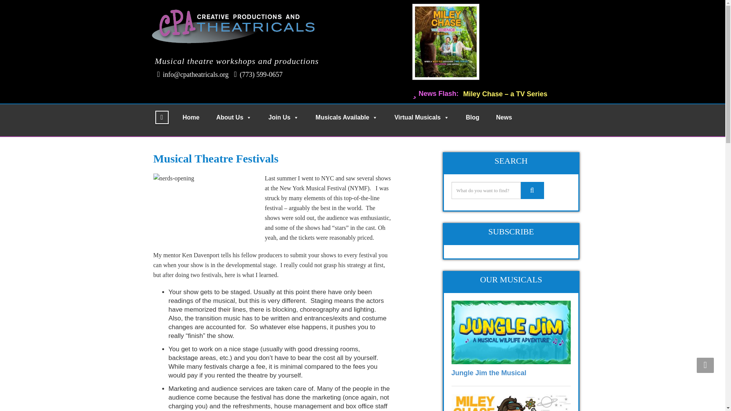  Describe the element at coordinates (346, 118) in the screenshot. I see `Musicals Available` at that location.